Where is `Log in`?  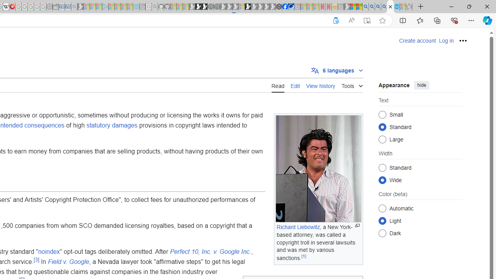
Log in is located at coordinates (446, 41).